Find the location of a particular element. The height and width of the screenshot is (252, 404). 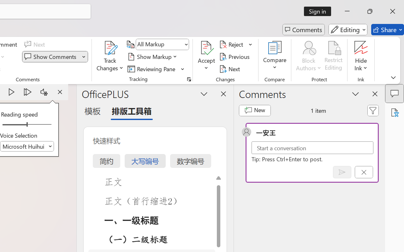

Block Authors is located at coordinates (309, 57).